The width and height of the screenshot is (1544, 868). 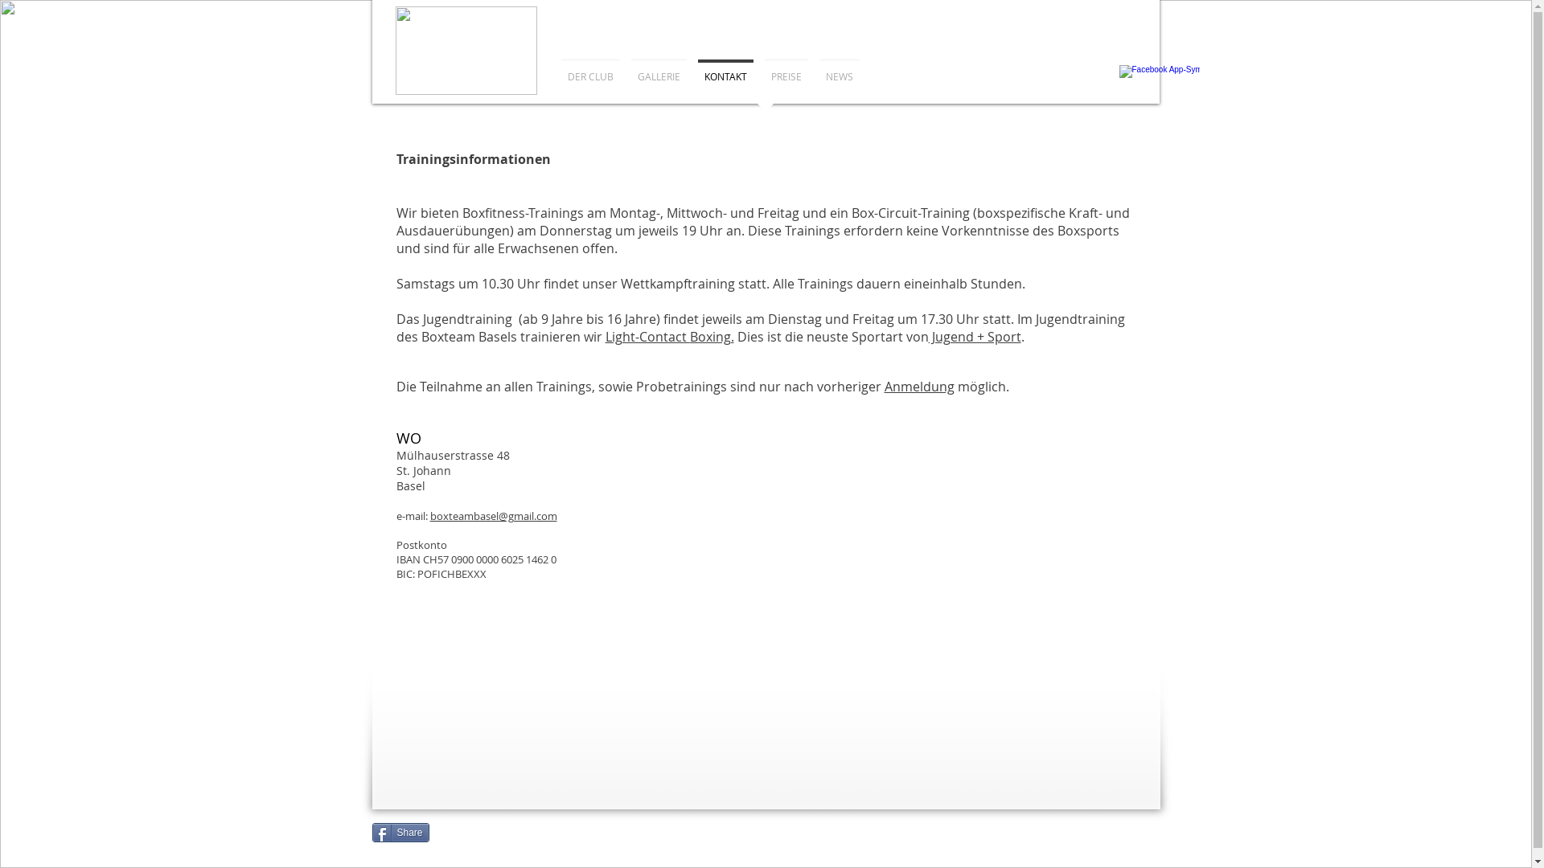 What do you see at coordinates (975, 337) in the screenshot?
I see `Jugend + Sport` at bounding box center [975, 337].